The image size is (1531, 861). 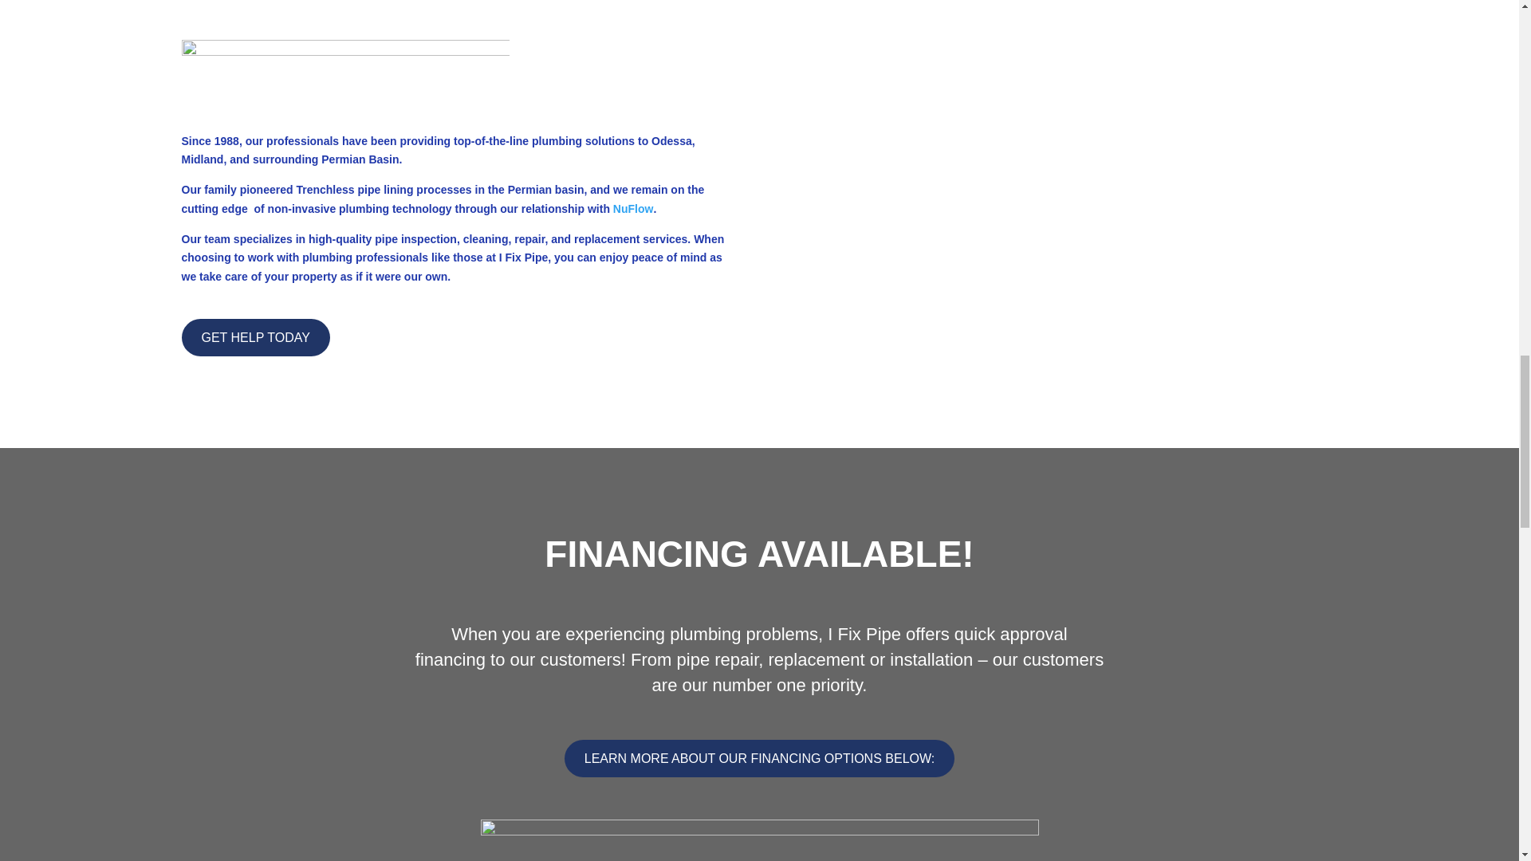 What do you see at coordinates (346, 69) in the screenshot?
I see `badges` at bounding box center [346, 69].